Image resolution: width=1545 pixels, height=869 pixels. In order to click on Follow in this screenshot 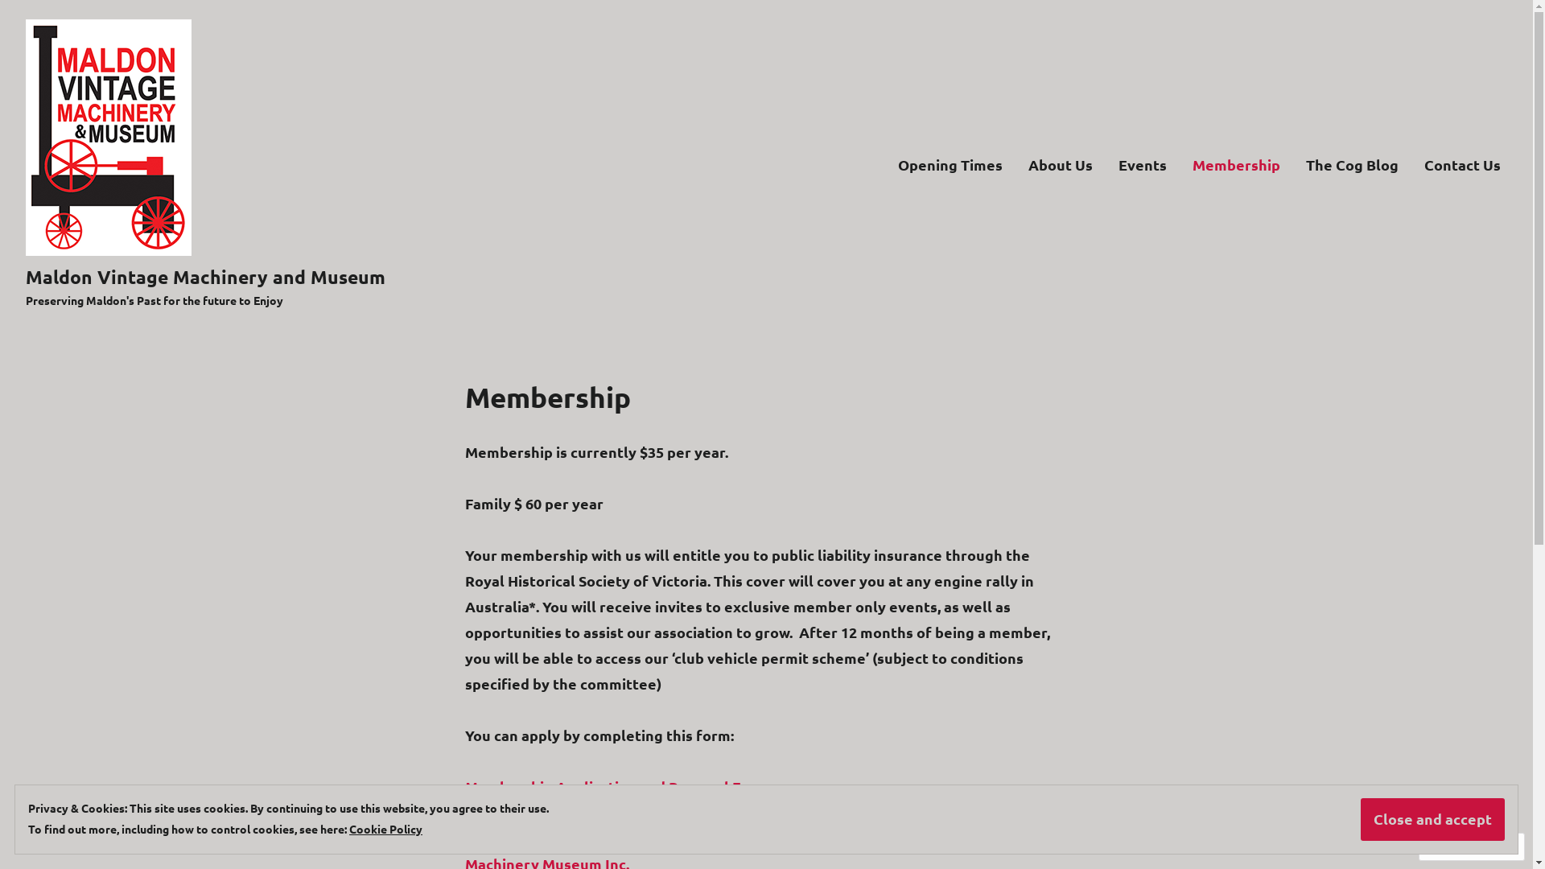, I will do `click(1456, 846)`.